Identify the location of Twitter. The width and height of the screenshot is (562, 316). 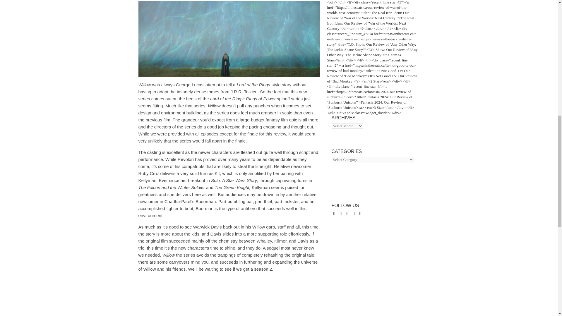
(341, 213).